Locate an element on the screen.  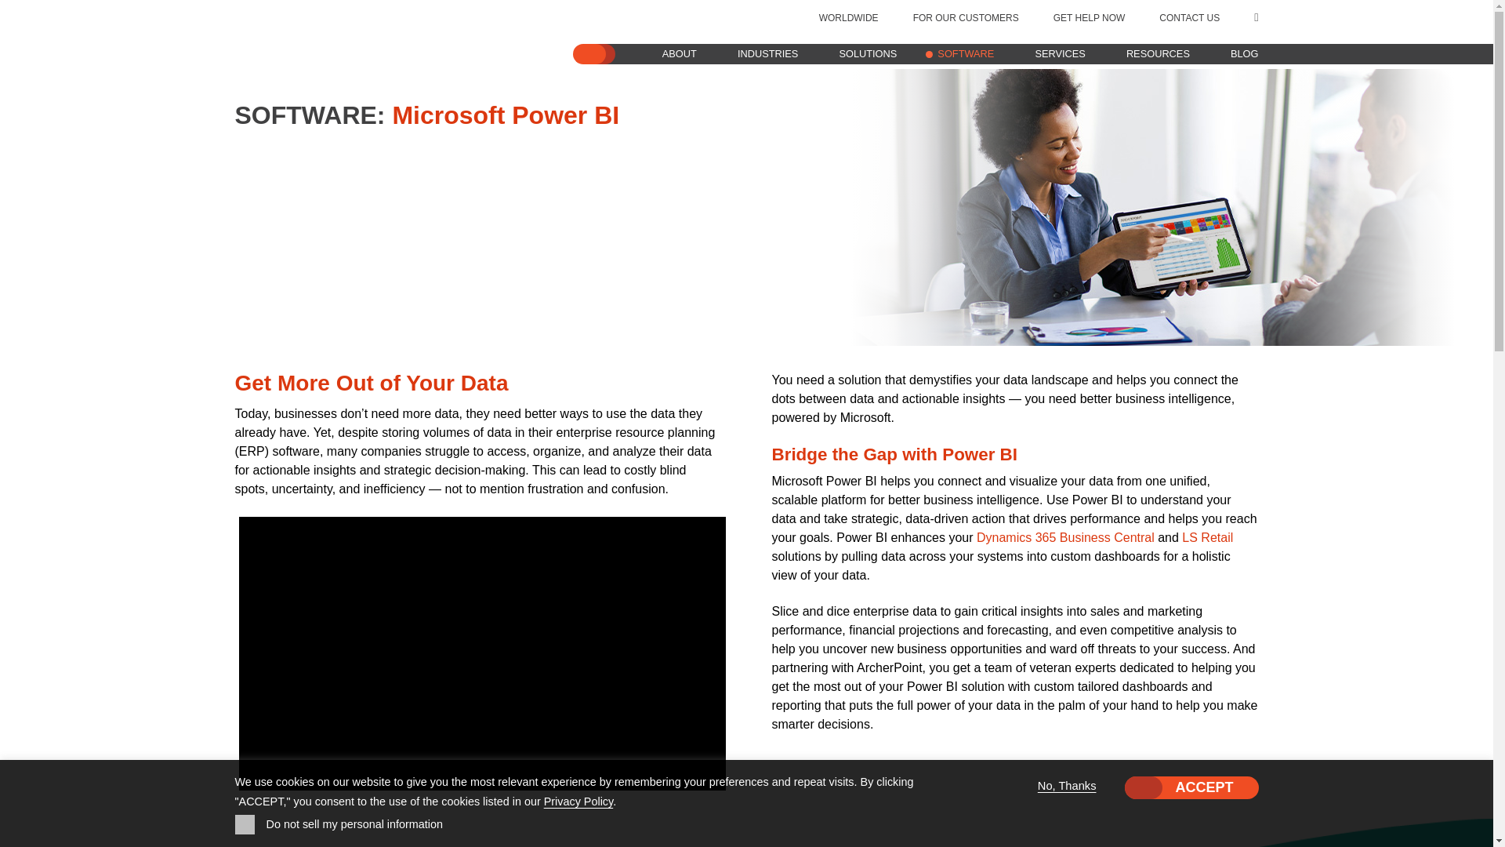
SOLUTIONS is located at coordinates (867, 54).